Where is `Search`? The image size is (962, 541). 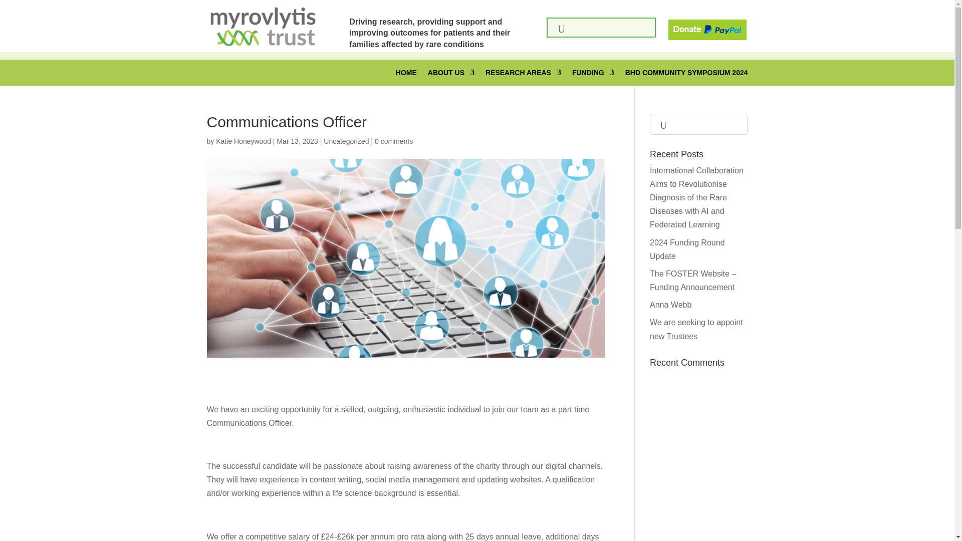 Search is located at coordinates (734, 124).